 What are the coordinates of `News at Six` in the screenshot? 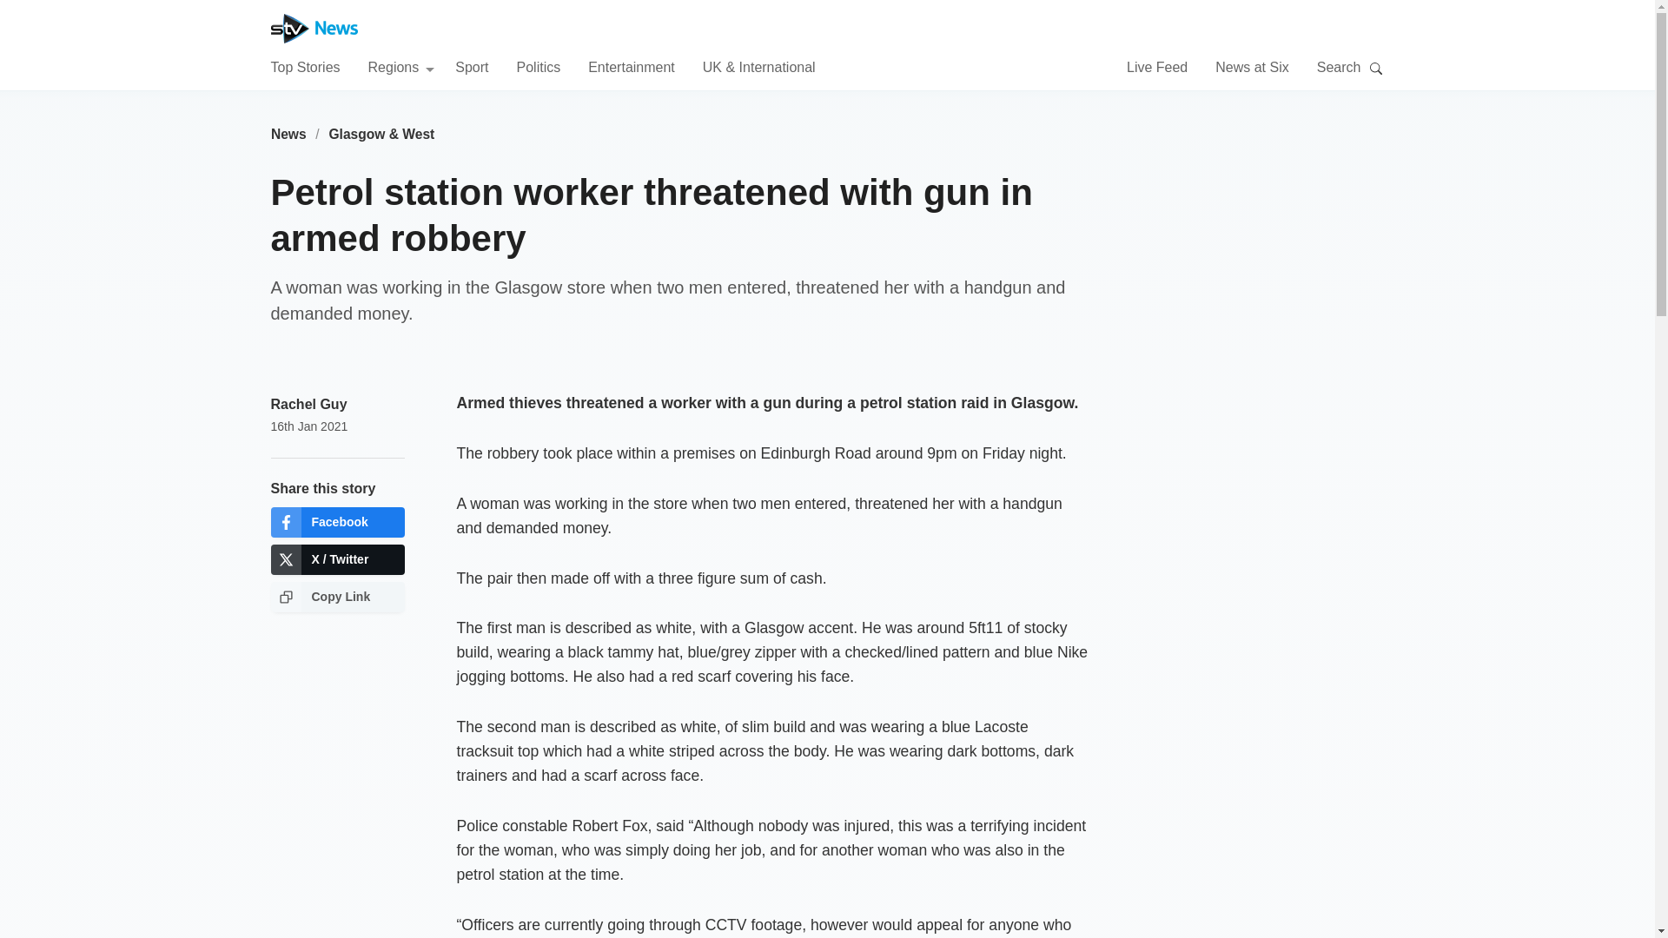 It's located at (1251, 66).